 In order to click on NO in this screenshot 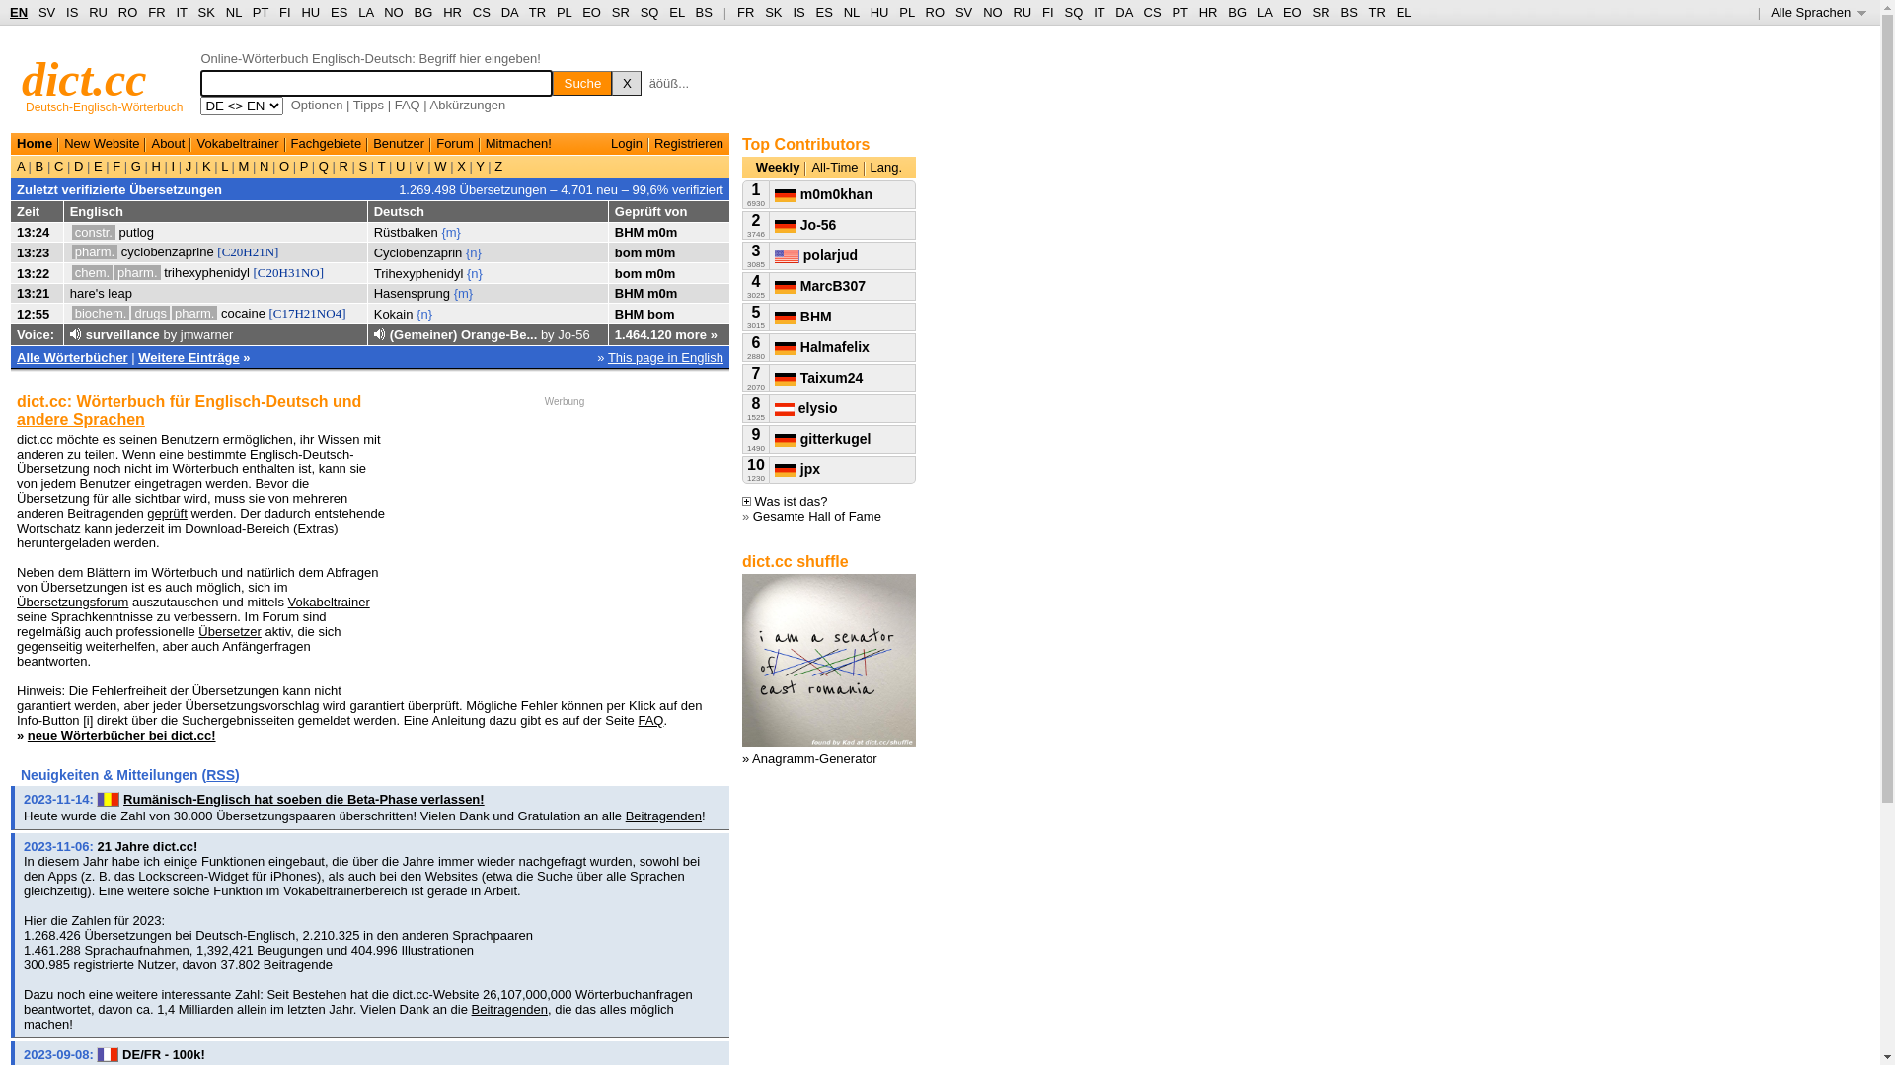, I will do `click(394, 12)`.